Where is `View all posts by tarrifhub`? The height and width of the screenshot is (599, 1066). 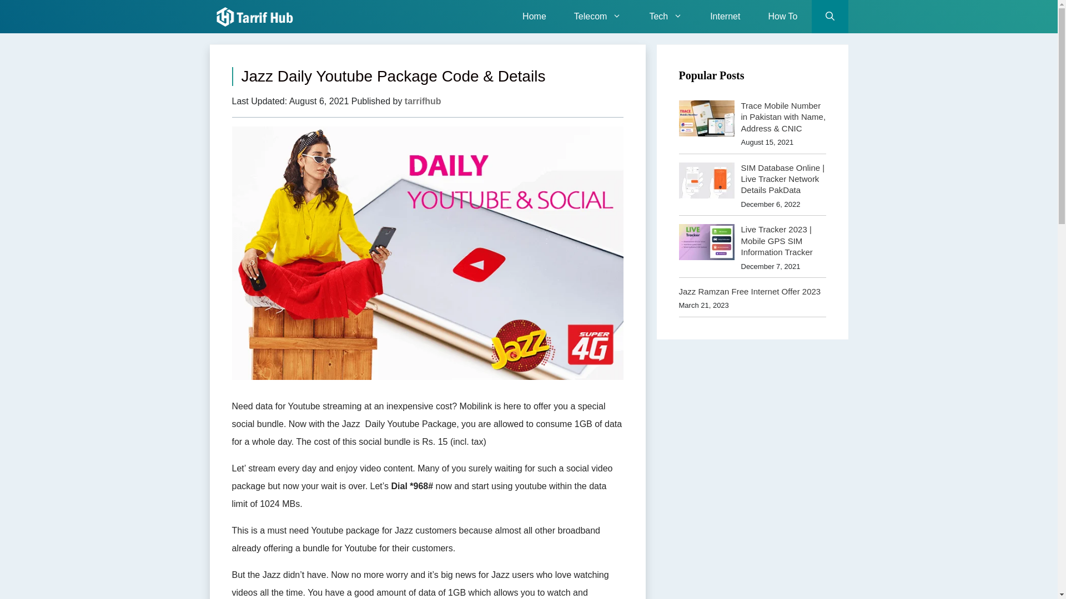 View all posts by tarrifhub is located at coordinates (423, 101).